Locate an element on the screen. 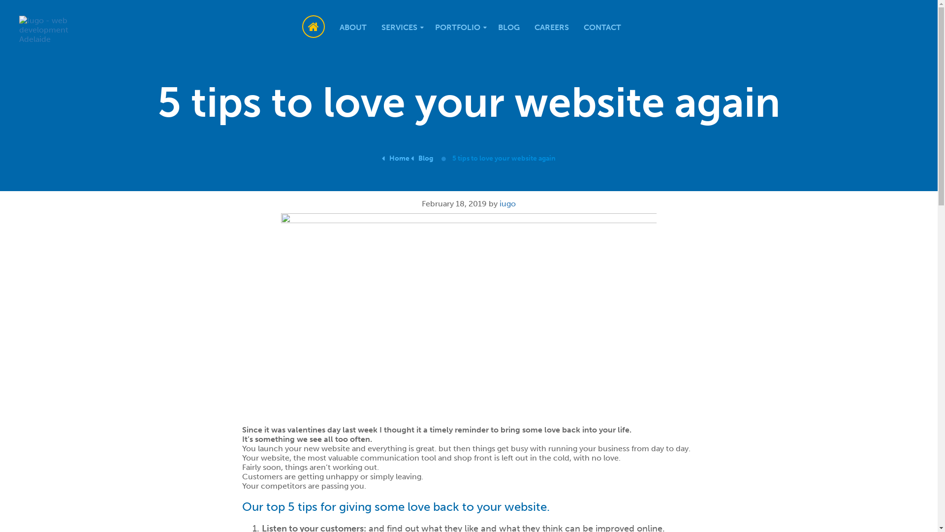 This screenshot has width=945, height=532. iugo is located at coordinates (508, 204).